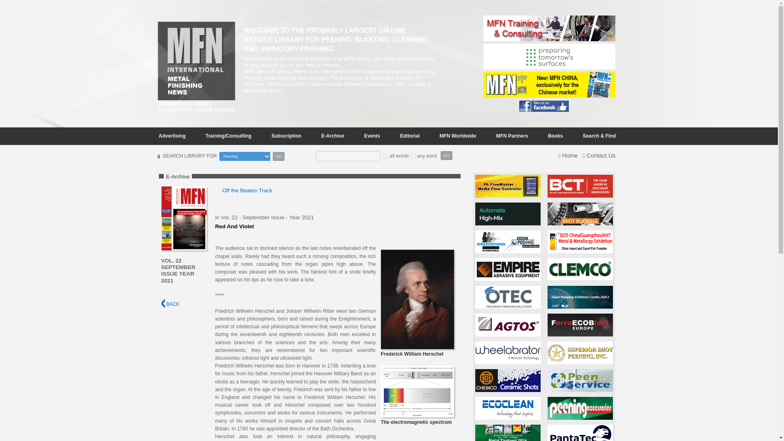 This screenshot has width=784, height=441. What do you see at coordinates (278, 156) in the screenshot?
I see `GO` at bounding box center [278, 156].